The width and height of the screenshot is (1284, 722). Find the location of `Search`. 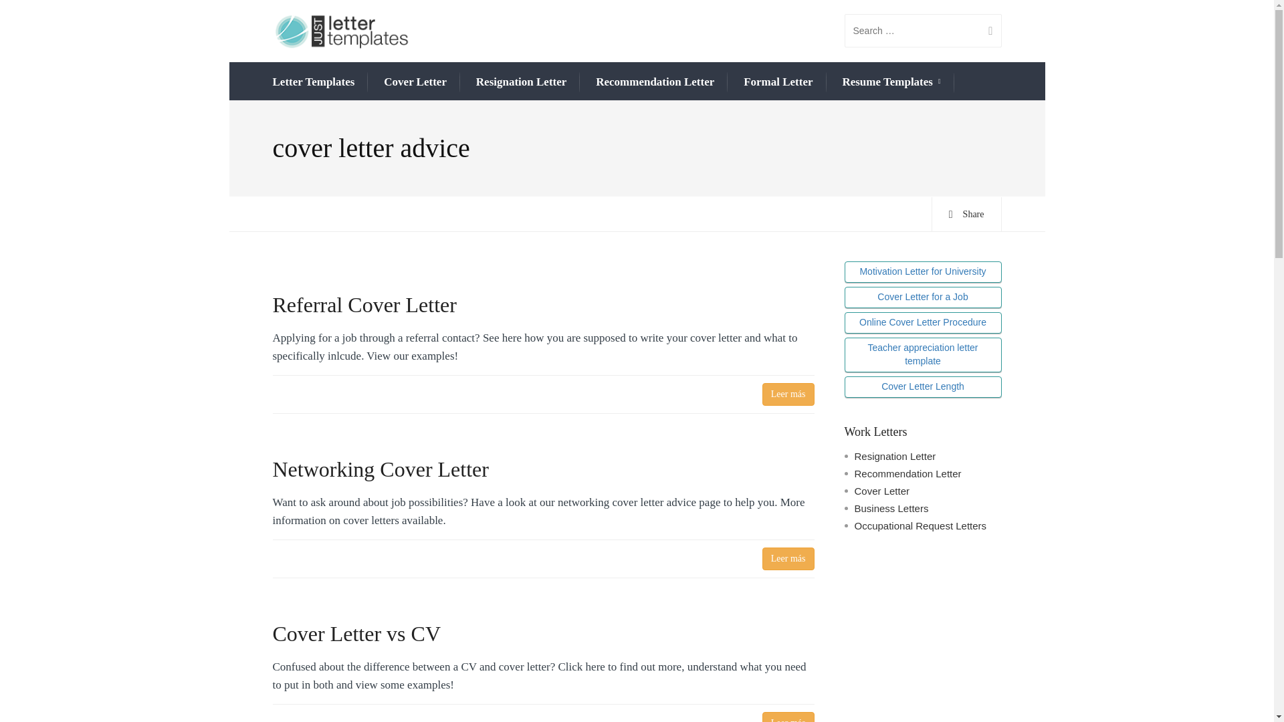

Search is located at coordinates (985, 31).